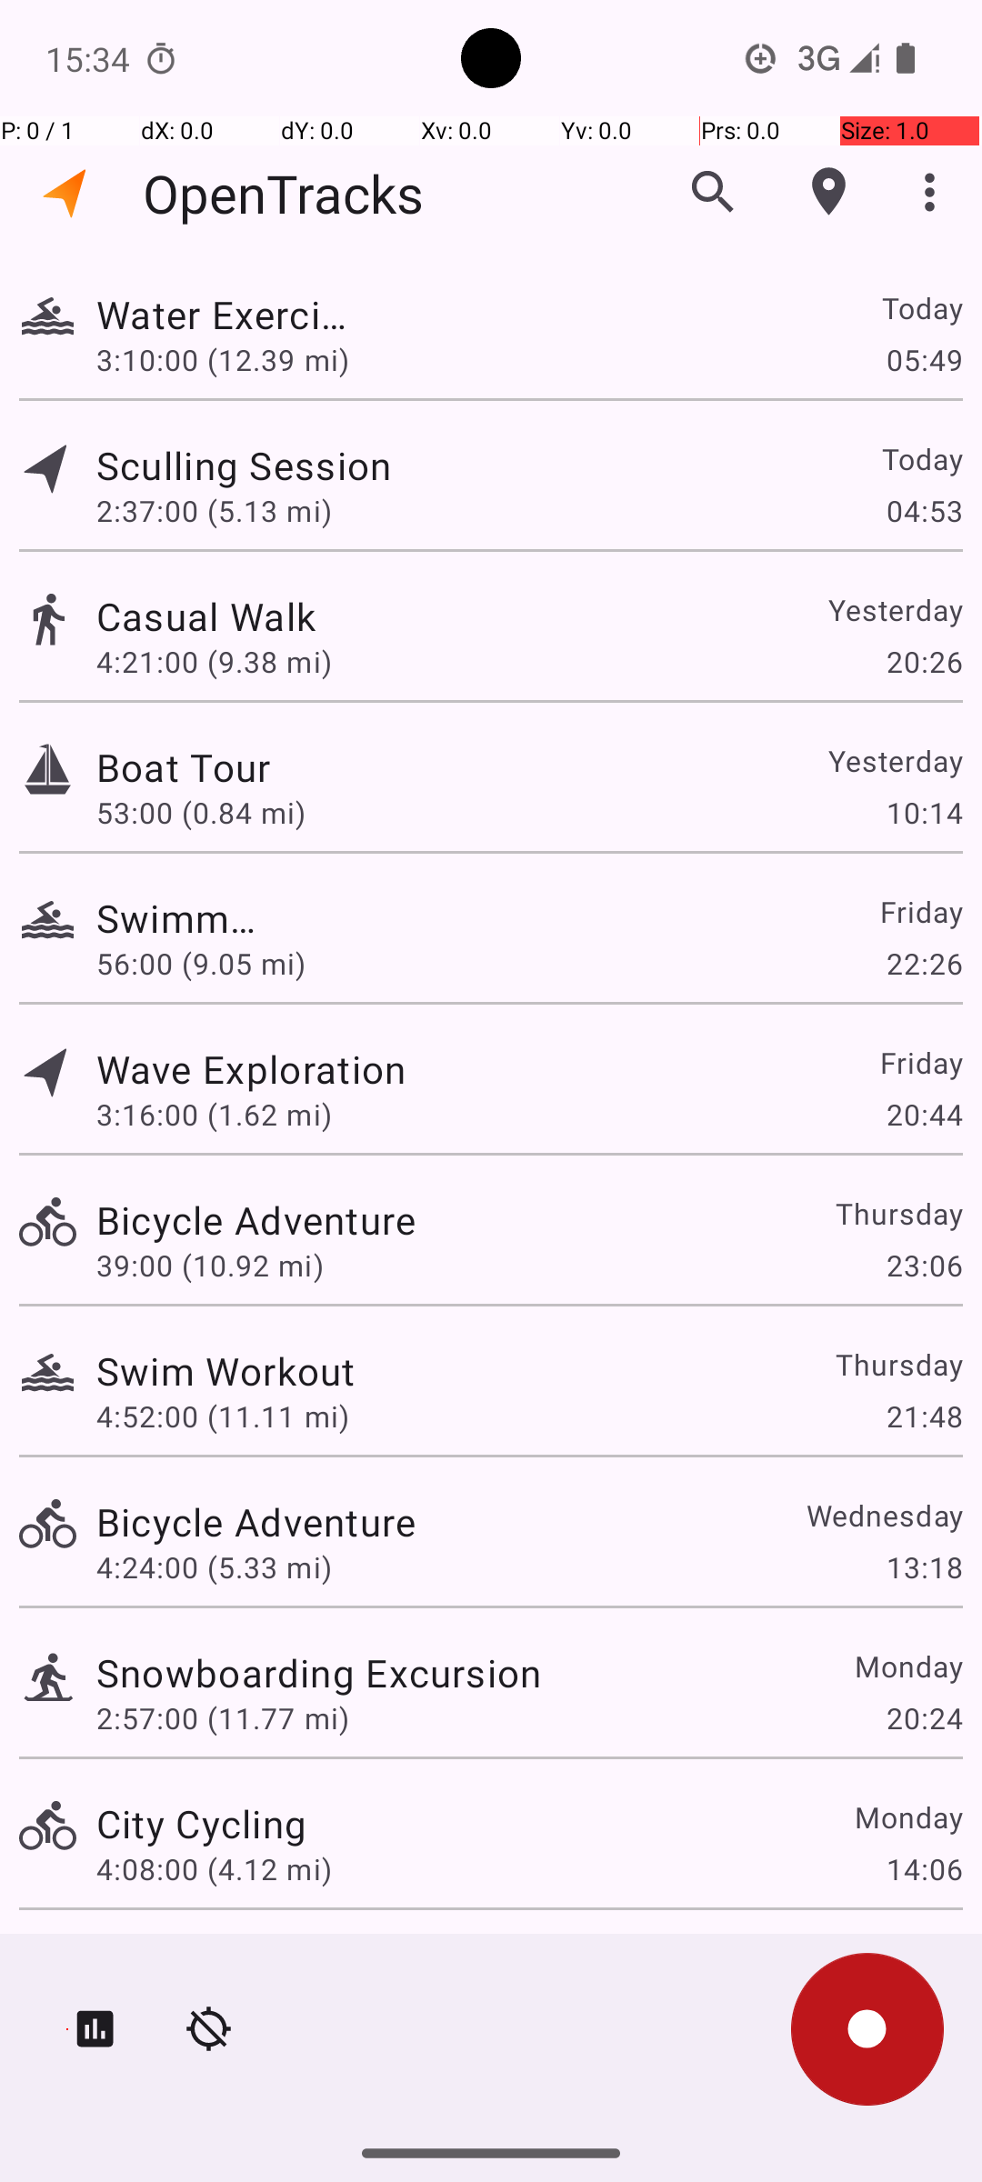 This screenshot has width=982, height=2182. What do you see at coordinates (924, 662) in the screenshot?
I see `20:26` at bounding box center [924, 662].